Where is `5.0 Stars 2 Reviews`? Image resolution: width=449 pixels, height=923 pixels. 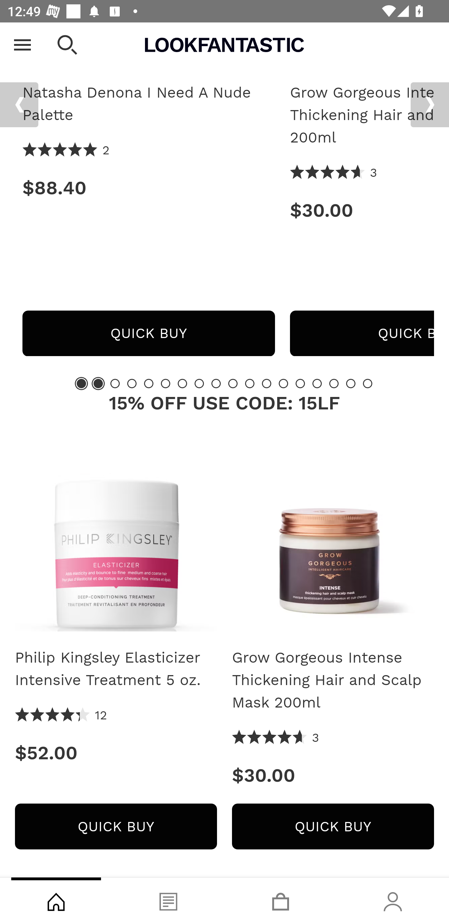
5.0 Stars 2 Reviews is located at coordinates (66, 151).